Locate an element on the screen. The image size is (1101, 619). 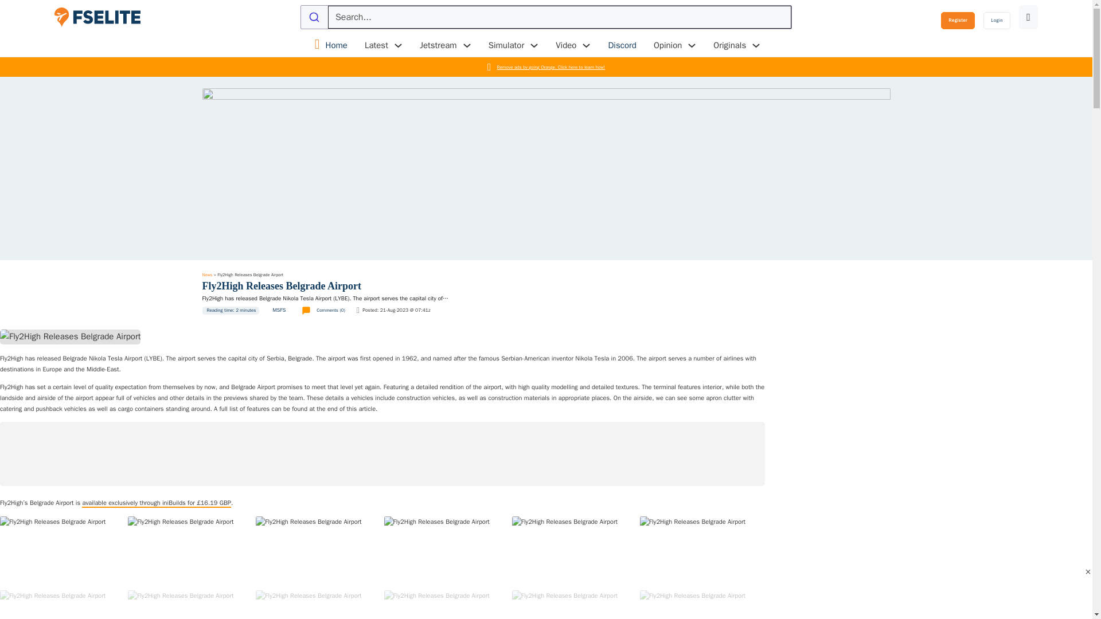
Fly2High Releases Belgrade Airport 3 is located at coordinates (318, 551).